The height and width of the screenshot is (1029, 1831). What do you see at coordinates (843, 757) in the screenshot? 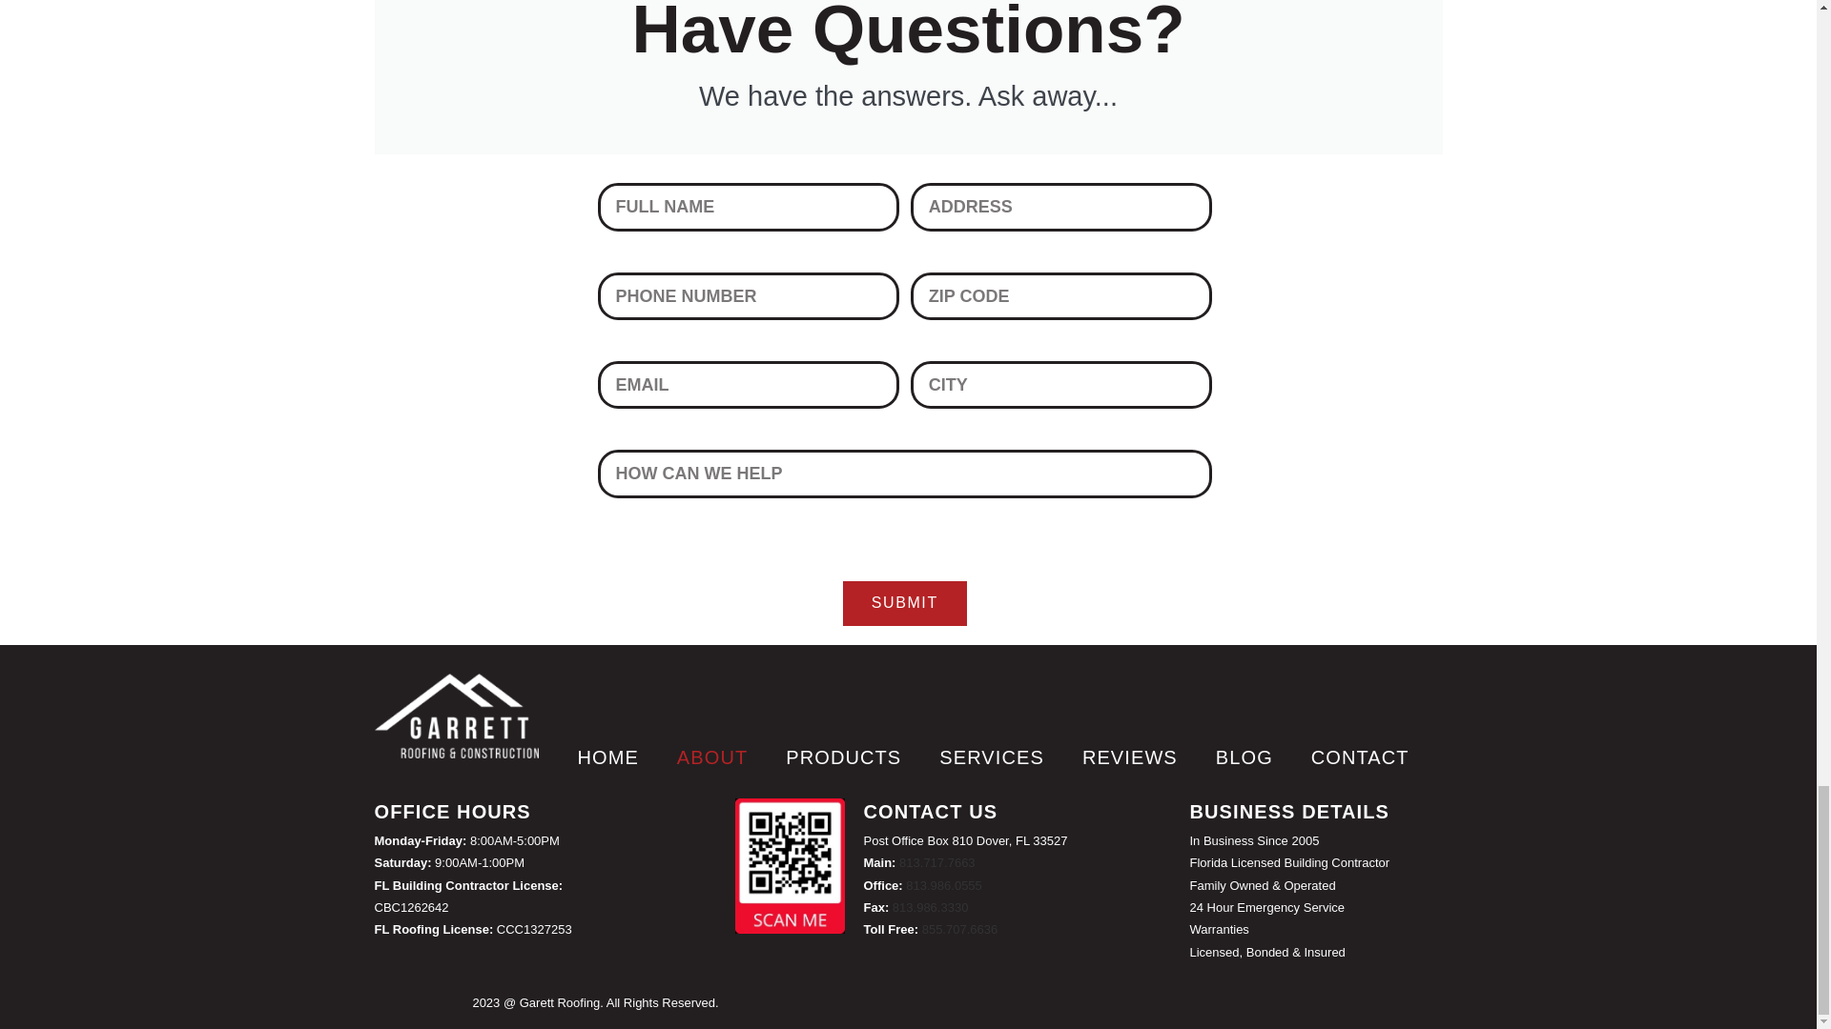
I see `PRODUCTS` at bounding box center [843, 757].